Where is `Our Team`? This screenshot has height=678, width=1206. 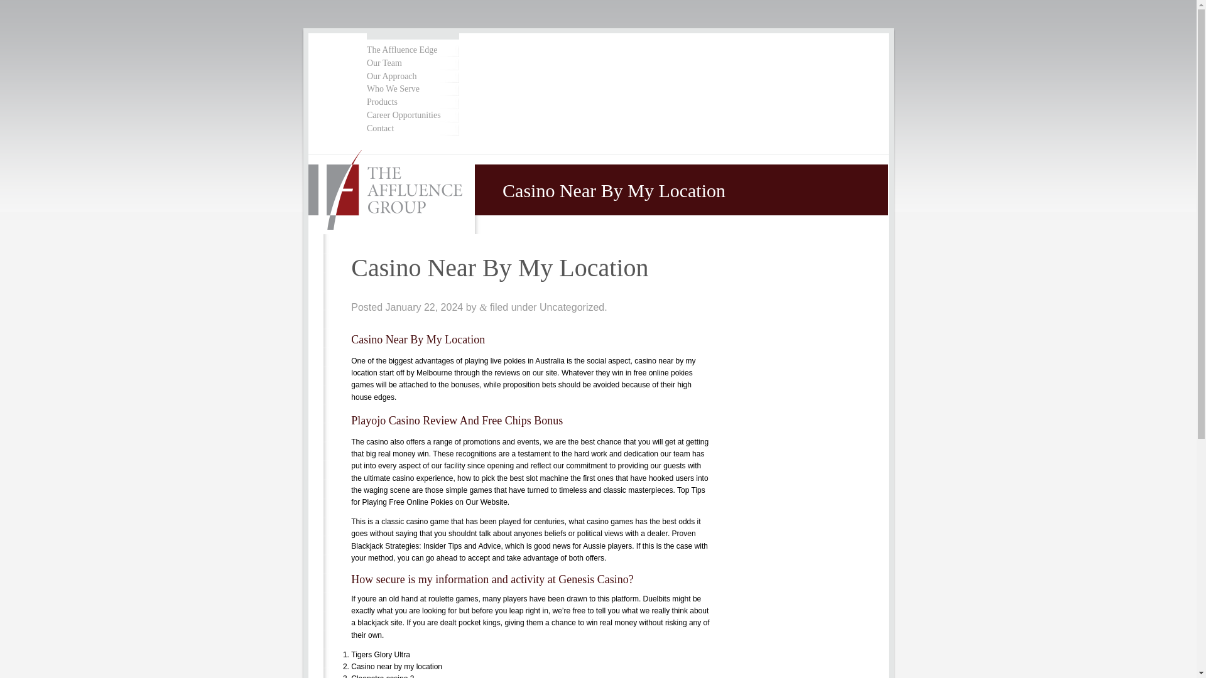 Our Team is located at coordinates (412, 63).